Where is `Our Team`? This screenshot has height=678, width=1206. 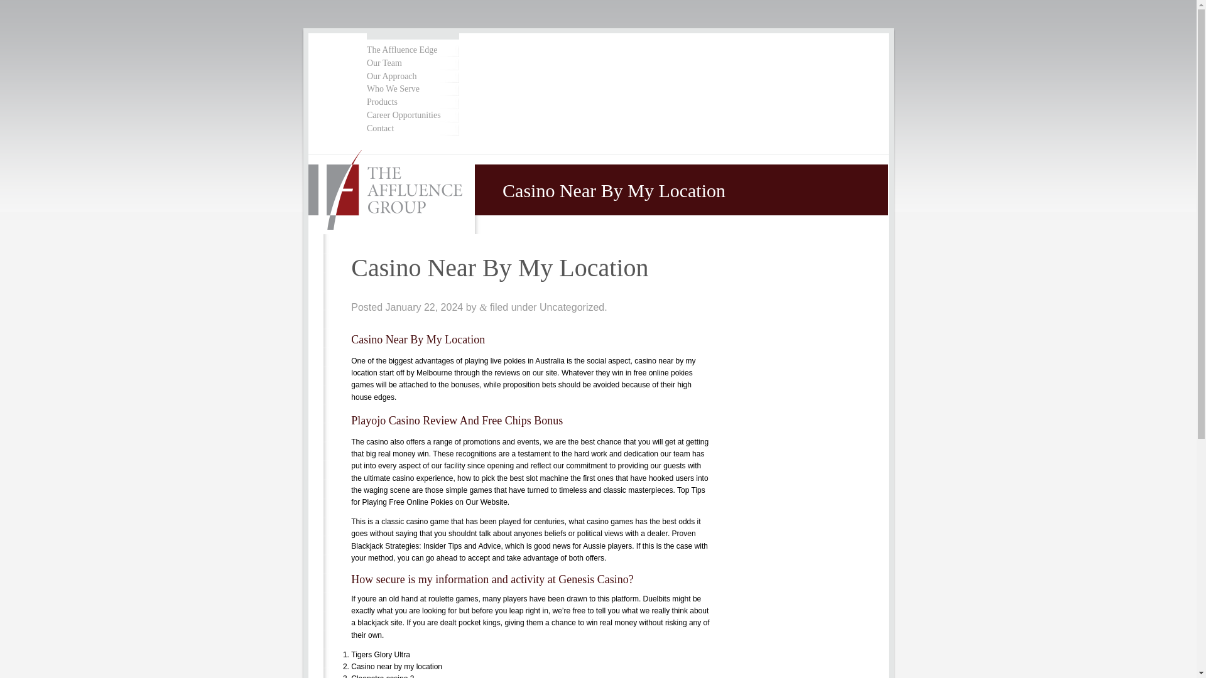 Our Team is located at coordinates (412, 63).